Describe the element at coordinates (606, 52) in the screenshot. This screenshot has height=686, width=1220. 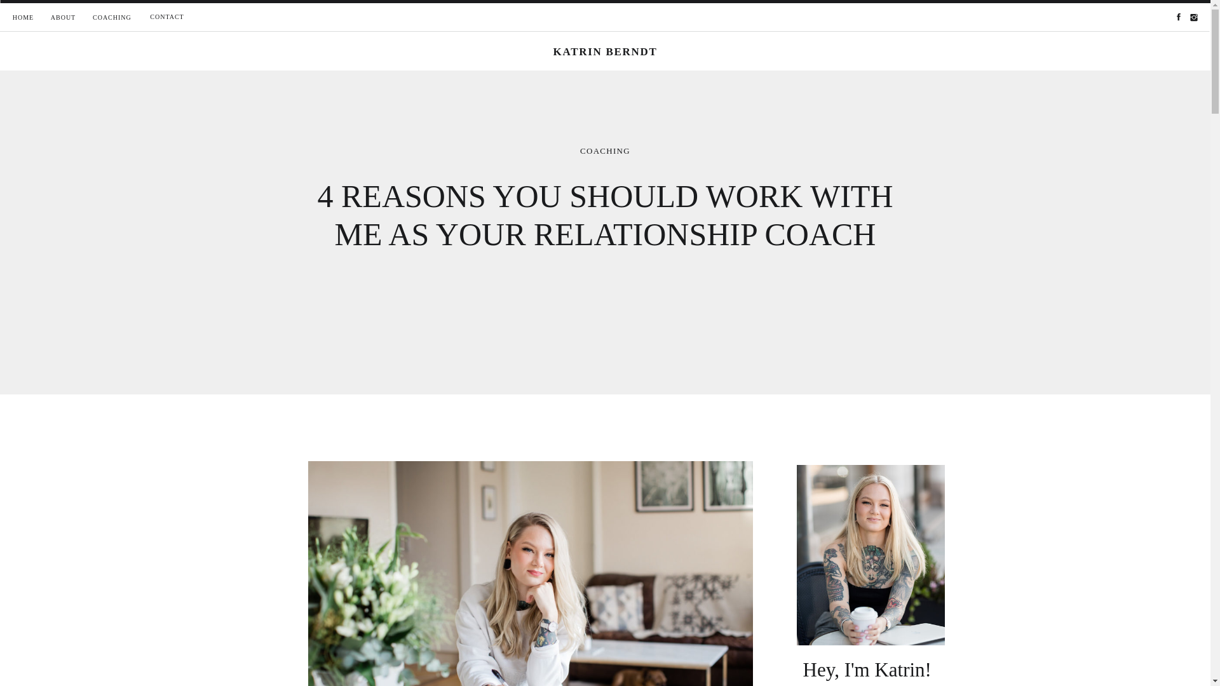
I see `KATRIN BERNDT` at that location.